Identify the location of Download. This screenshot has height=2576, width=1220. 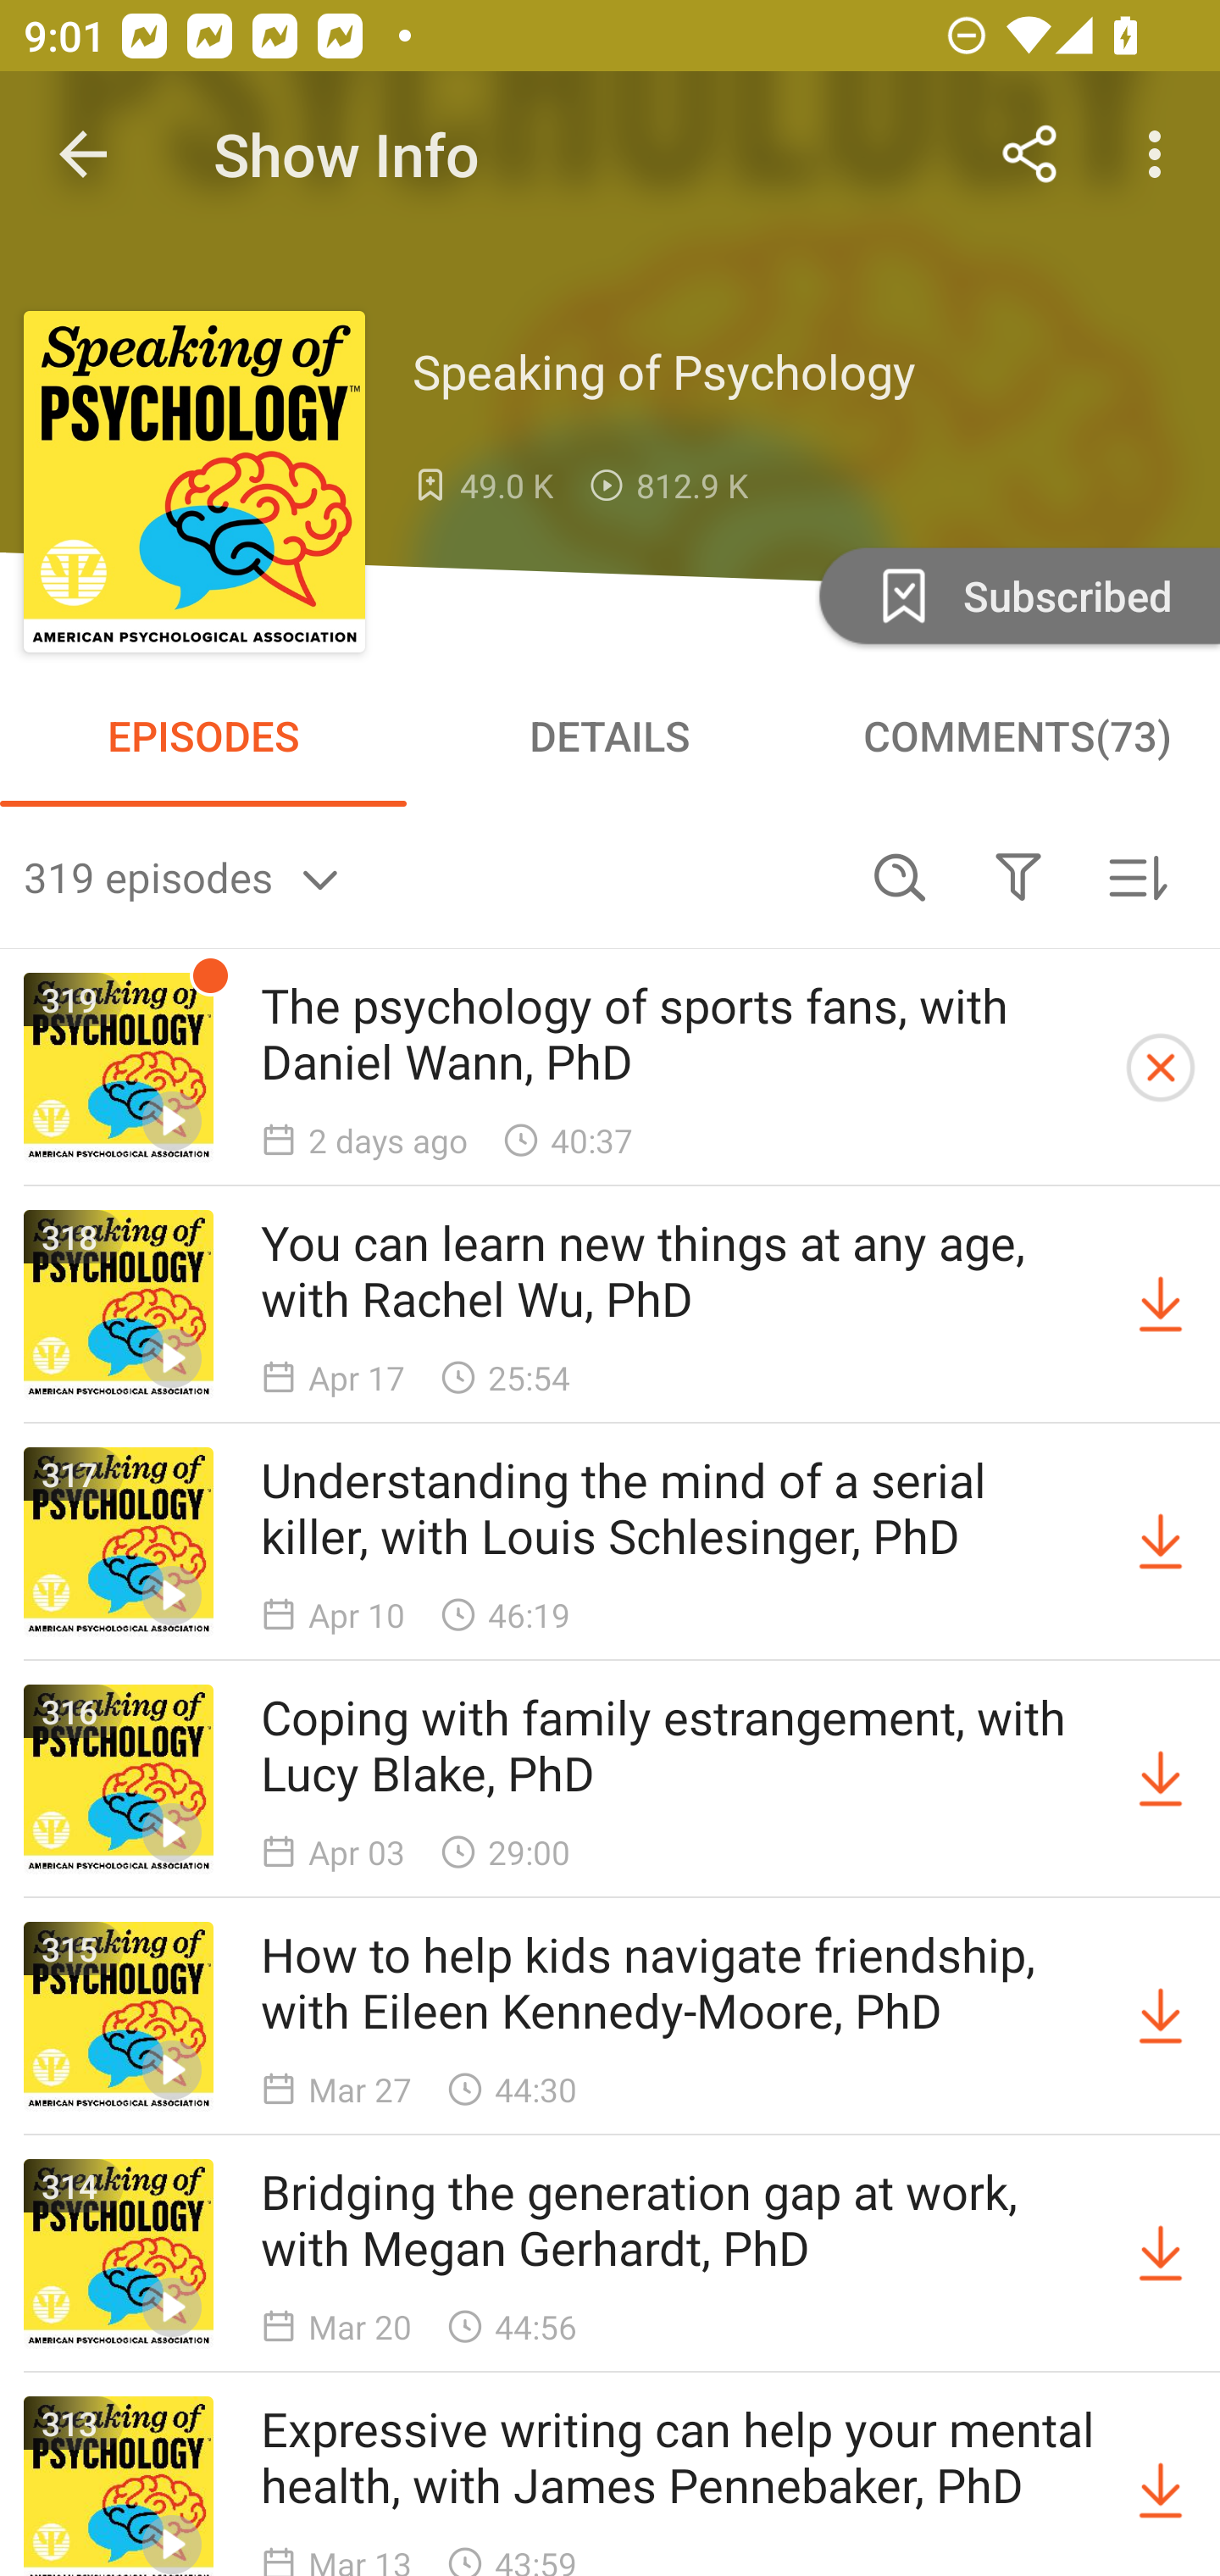
(1161, 2486).